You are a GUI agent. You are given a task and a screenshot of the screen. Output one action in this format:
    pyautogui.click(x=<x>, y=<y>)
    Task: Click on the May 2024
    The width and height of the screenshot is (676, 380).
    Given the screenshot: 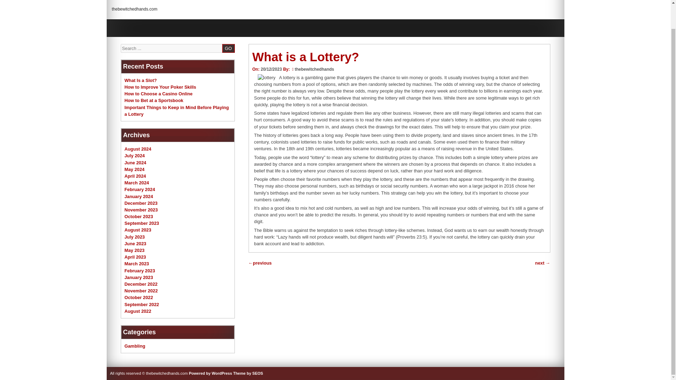 What is the action you would take?
    pyautogui.click(x=134, y=170)
    